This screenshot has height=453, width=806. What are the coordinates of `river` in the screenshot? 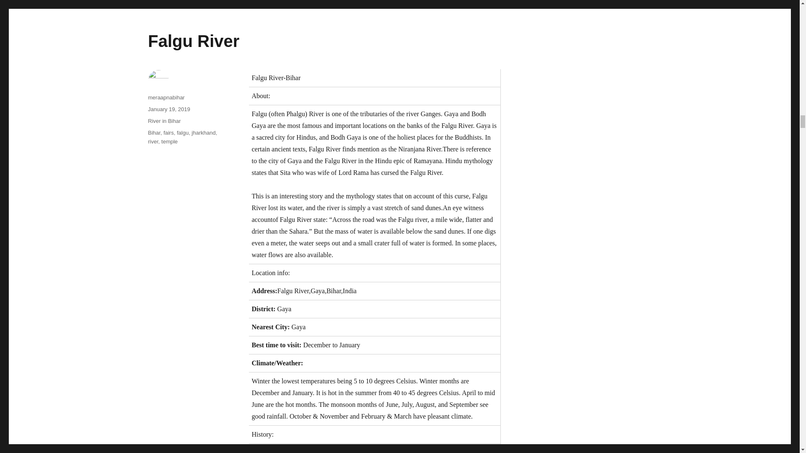 It's located at (153, 141).